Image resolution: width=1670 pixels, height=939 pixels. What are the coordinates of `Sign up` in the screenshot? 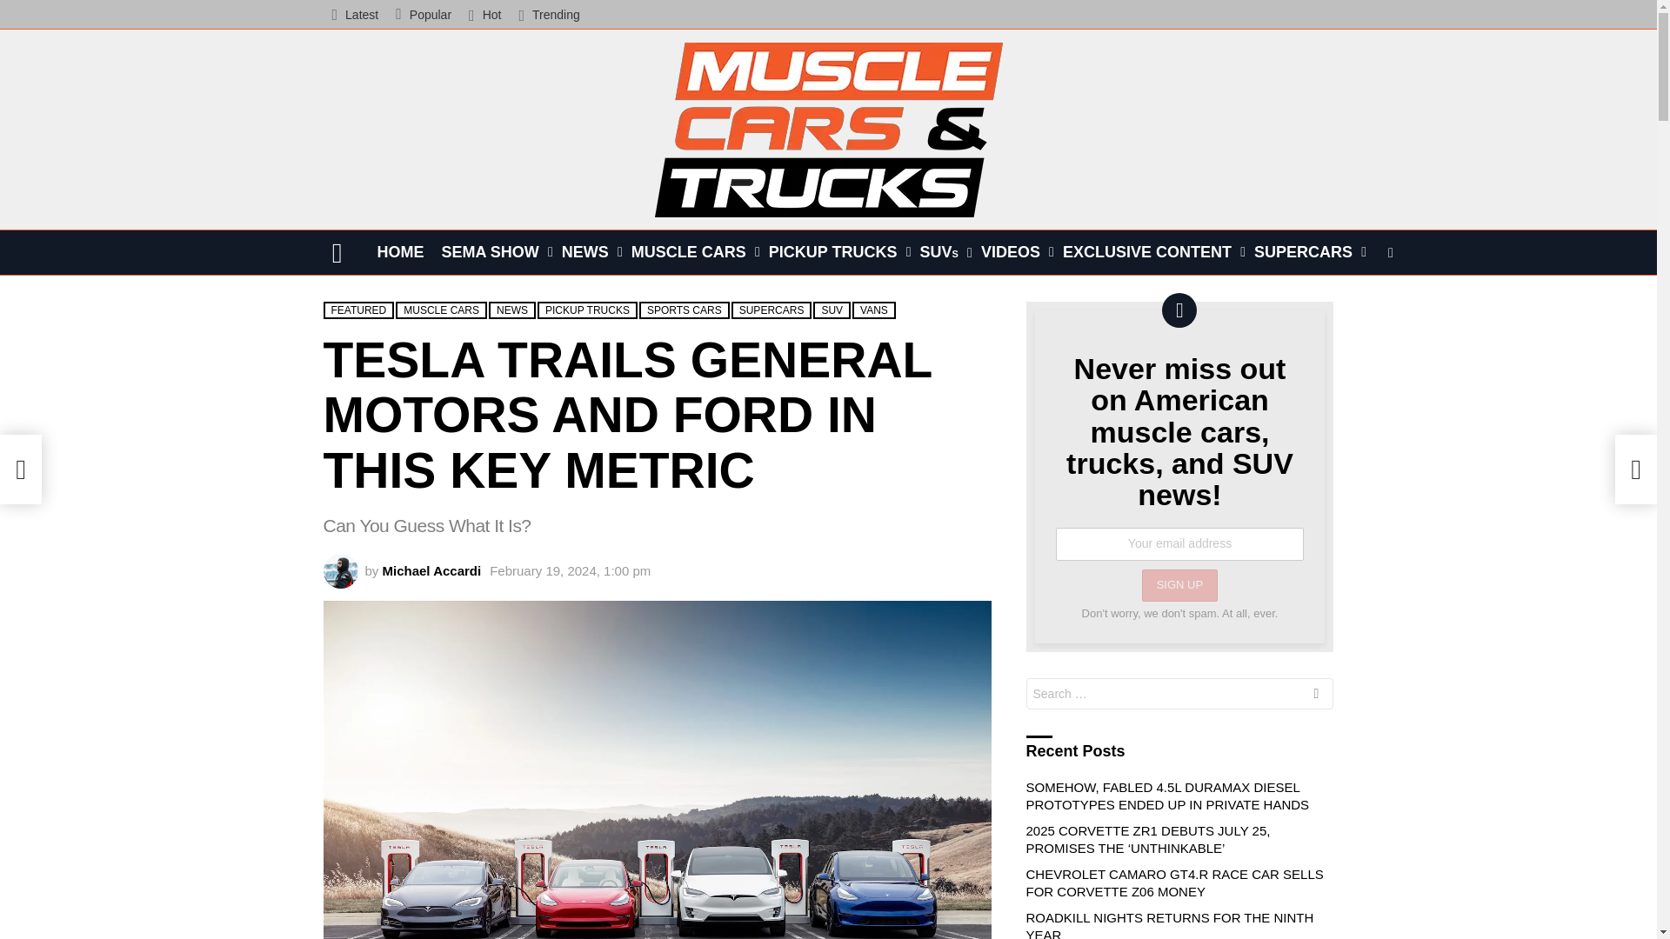 It's located at (1179, 585).